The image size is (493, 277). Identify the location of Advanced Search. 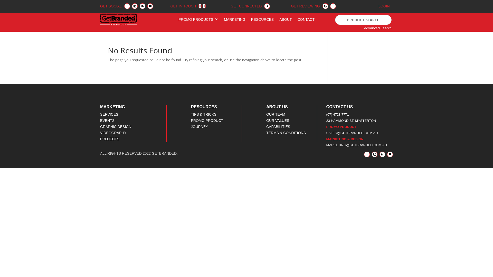
(378, 28).